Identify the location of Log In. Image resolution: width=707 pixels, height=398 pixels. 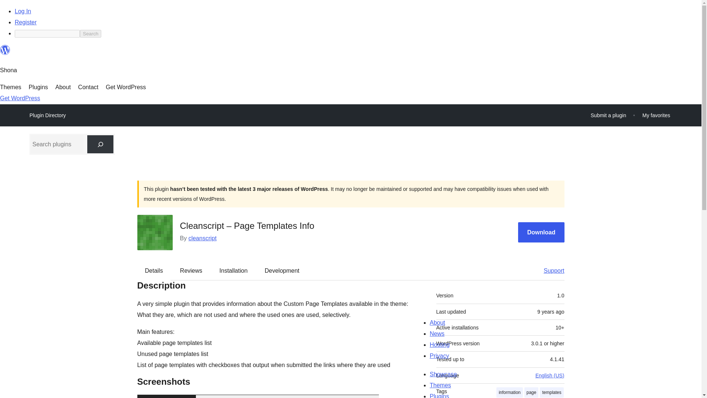
(23, 11).